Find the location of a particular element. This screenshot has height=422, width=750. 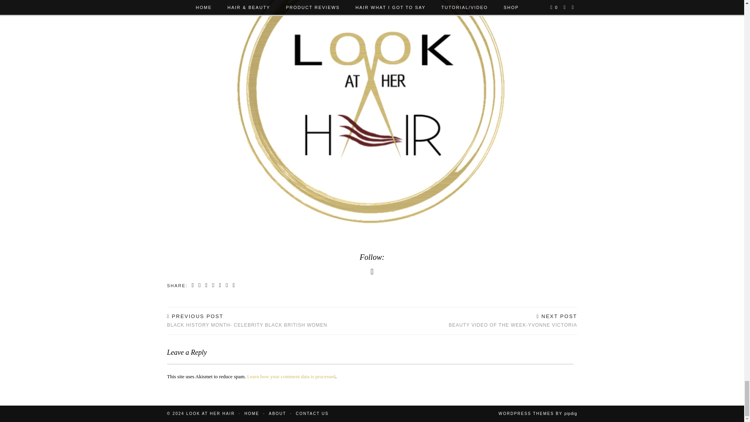

Share on Twitter is located at coordinates (206, 286).